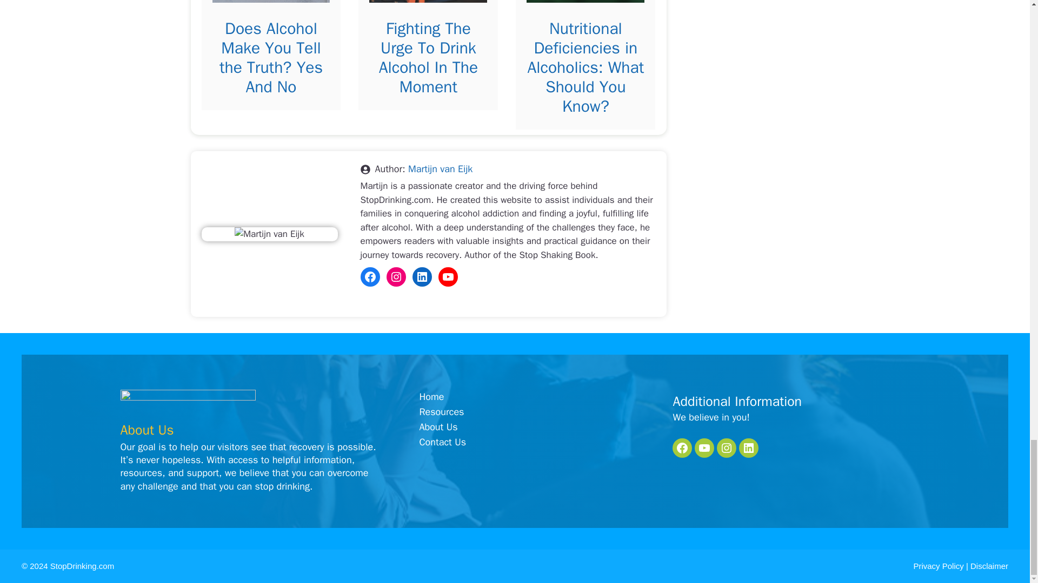  What do you see at coordinates (448, 276) in the screenshot?
I see `YouTube` at bounding box center [448, 276].